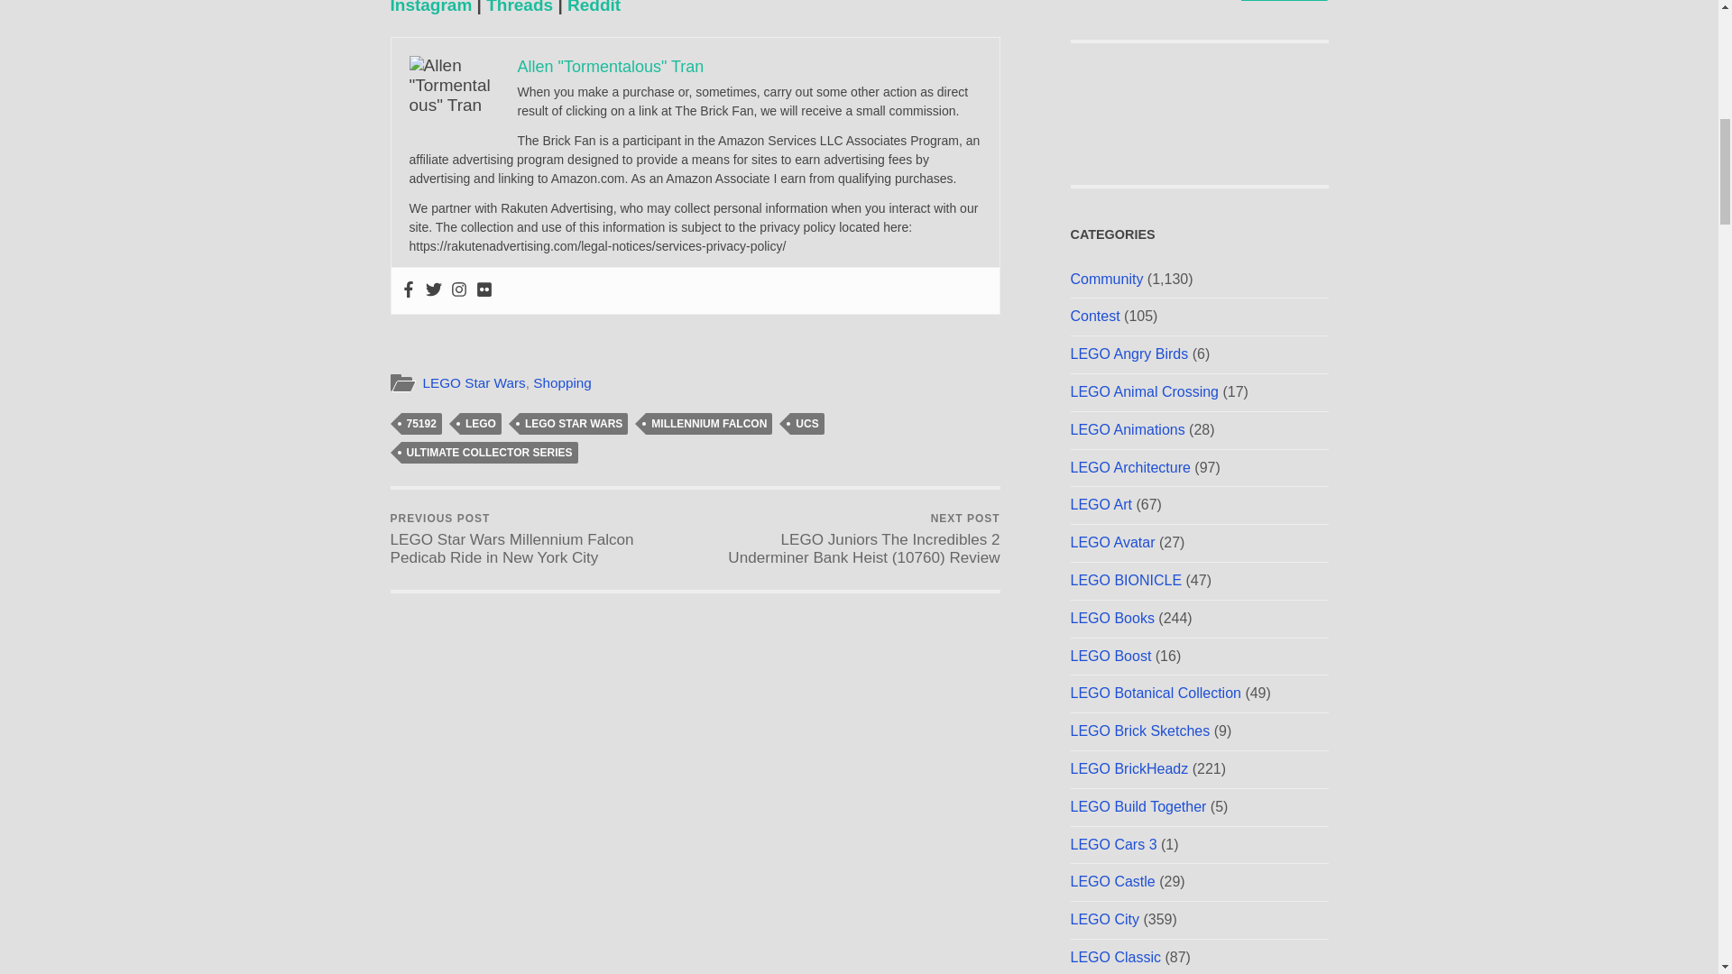 The image size is (1732, 974). What do you see at coordinates (473, 382) in the screenshot?
I see `LEGO Star Wars` at bounding box center [473, 382].